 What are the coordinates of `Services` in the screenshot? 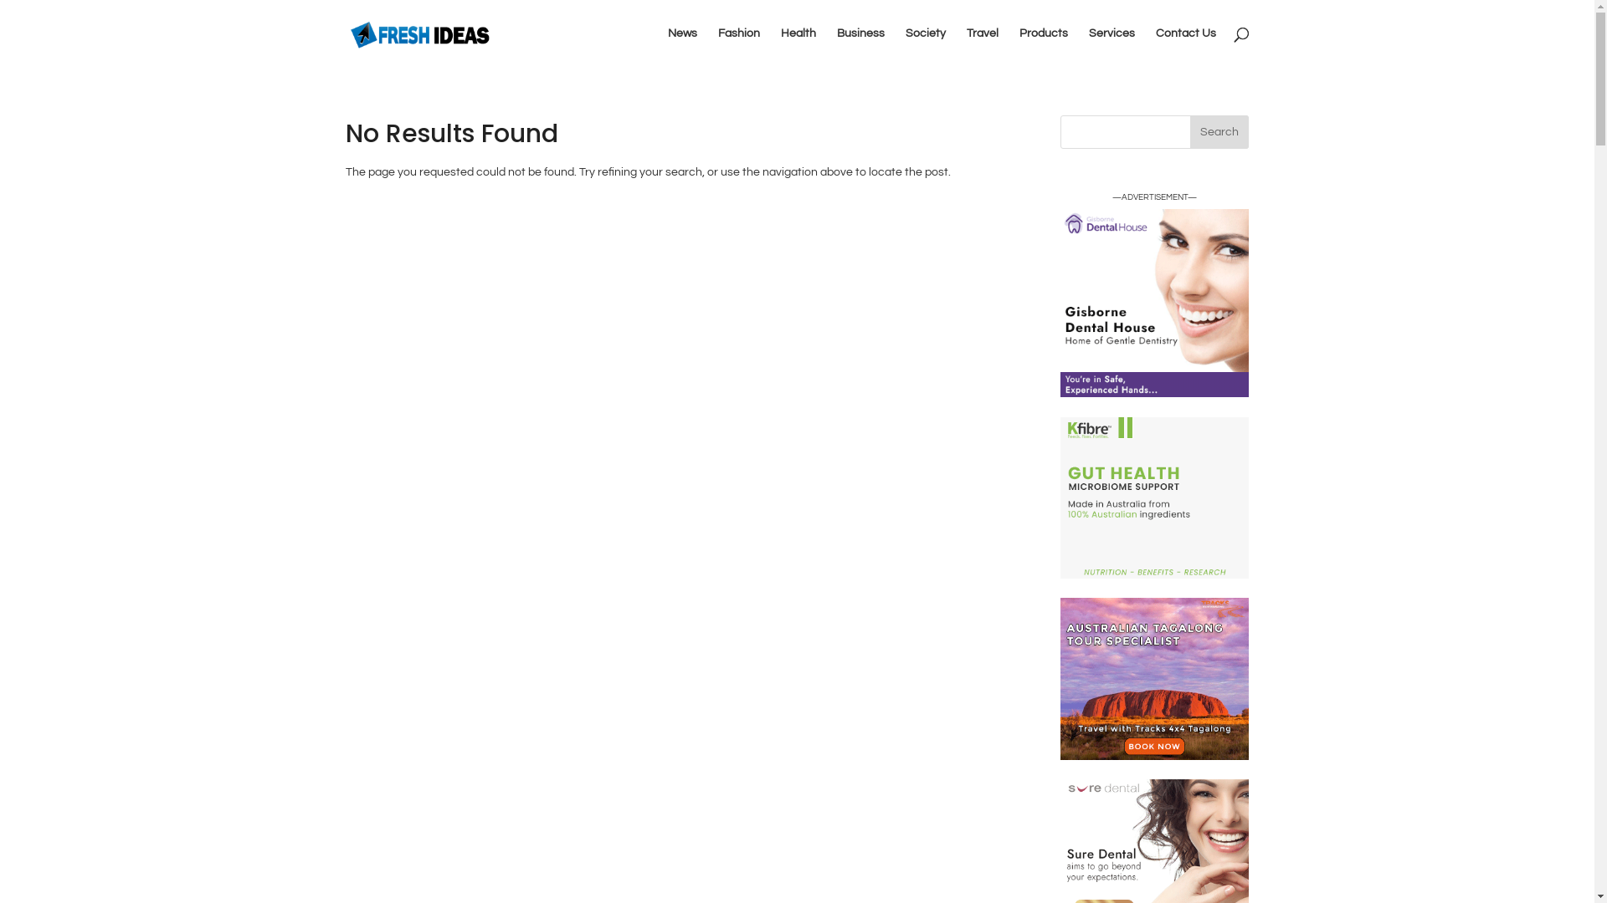 It's located at (1112, 47).